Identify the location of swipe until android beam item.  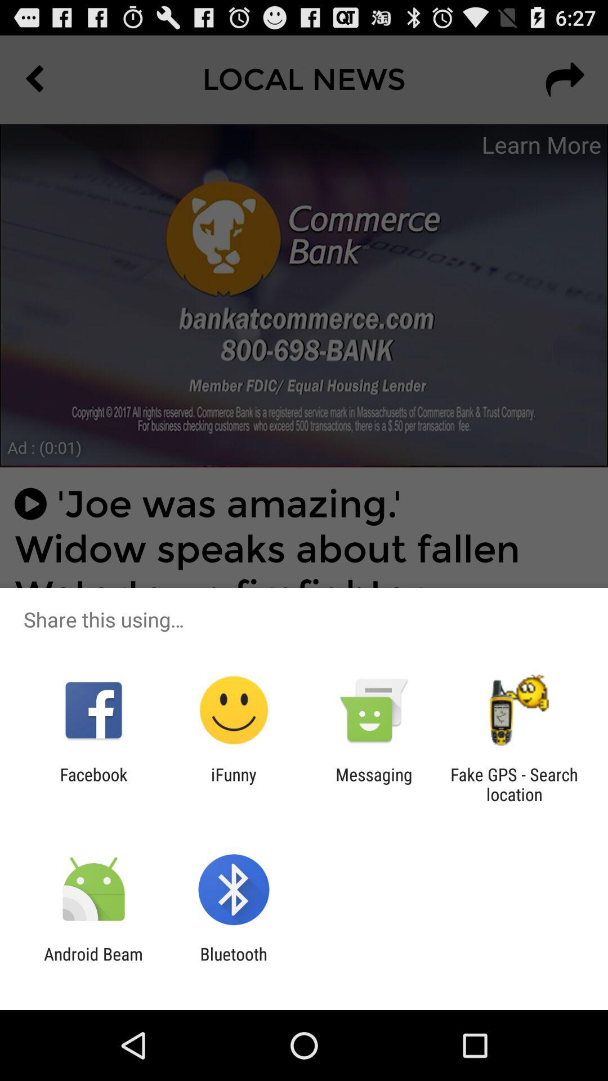
(93, 964).